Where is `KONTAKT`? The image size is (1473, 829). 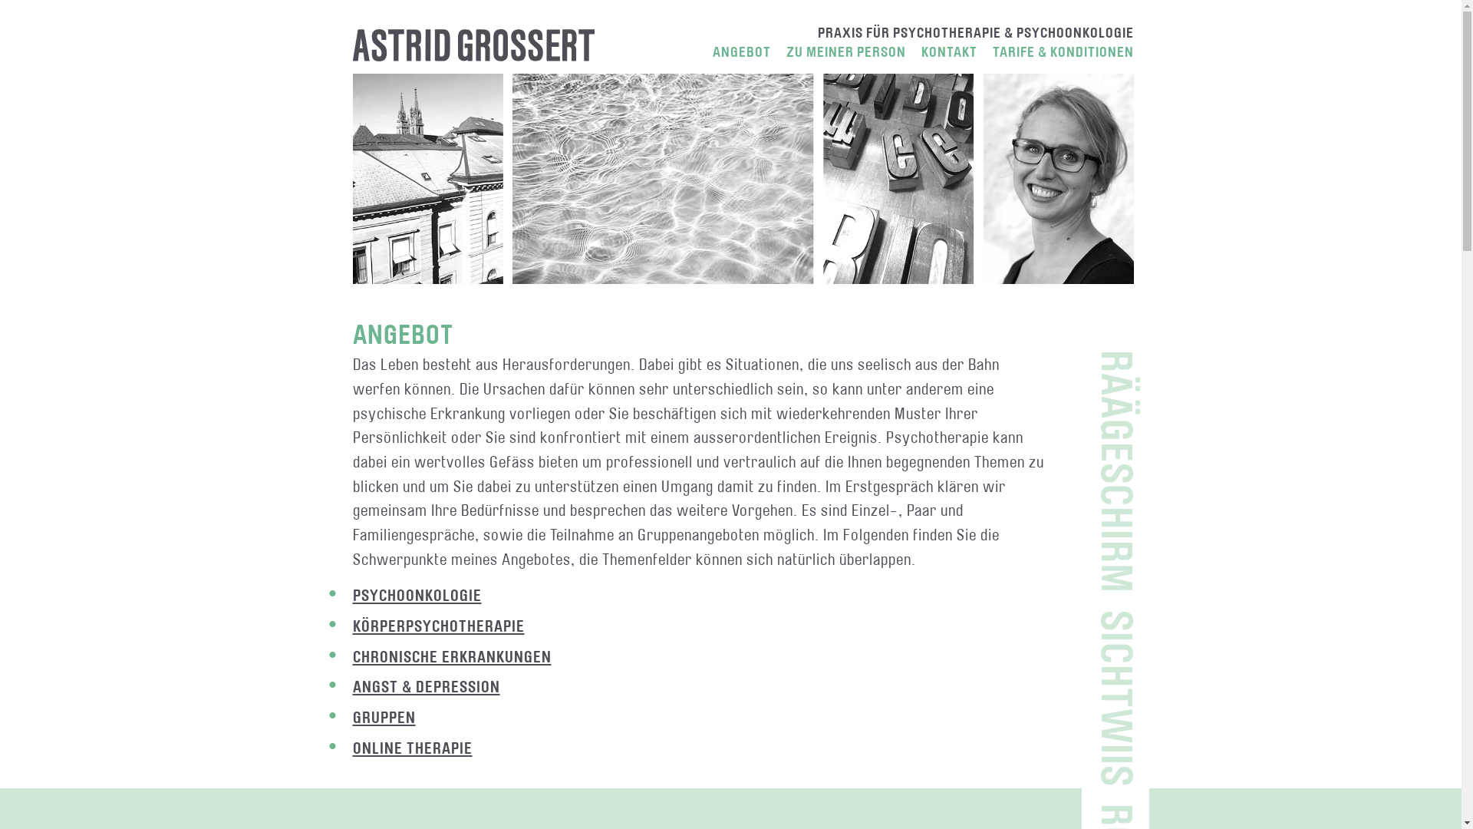 KONTAKT is located at coordinates (948, 52).